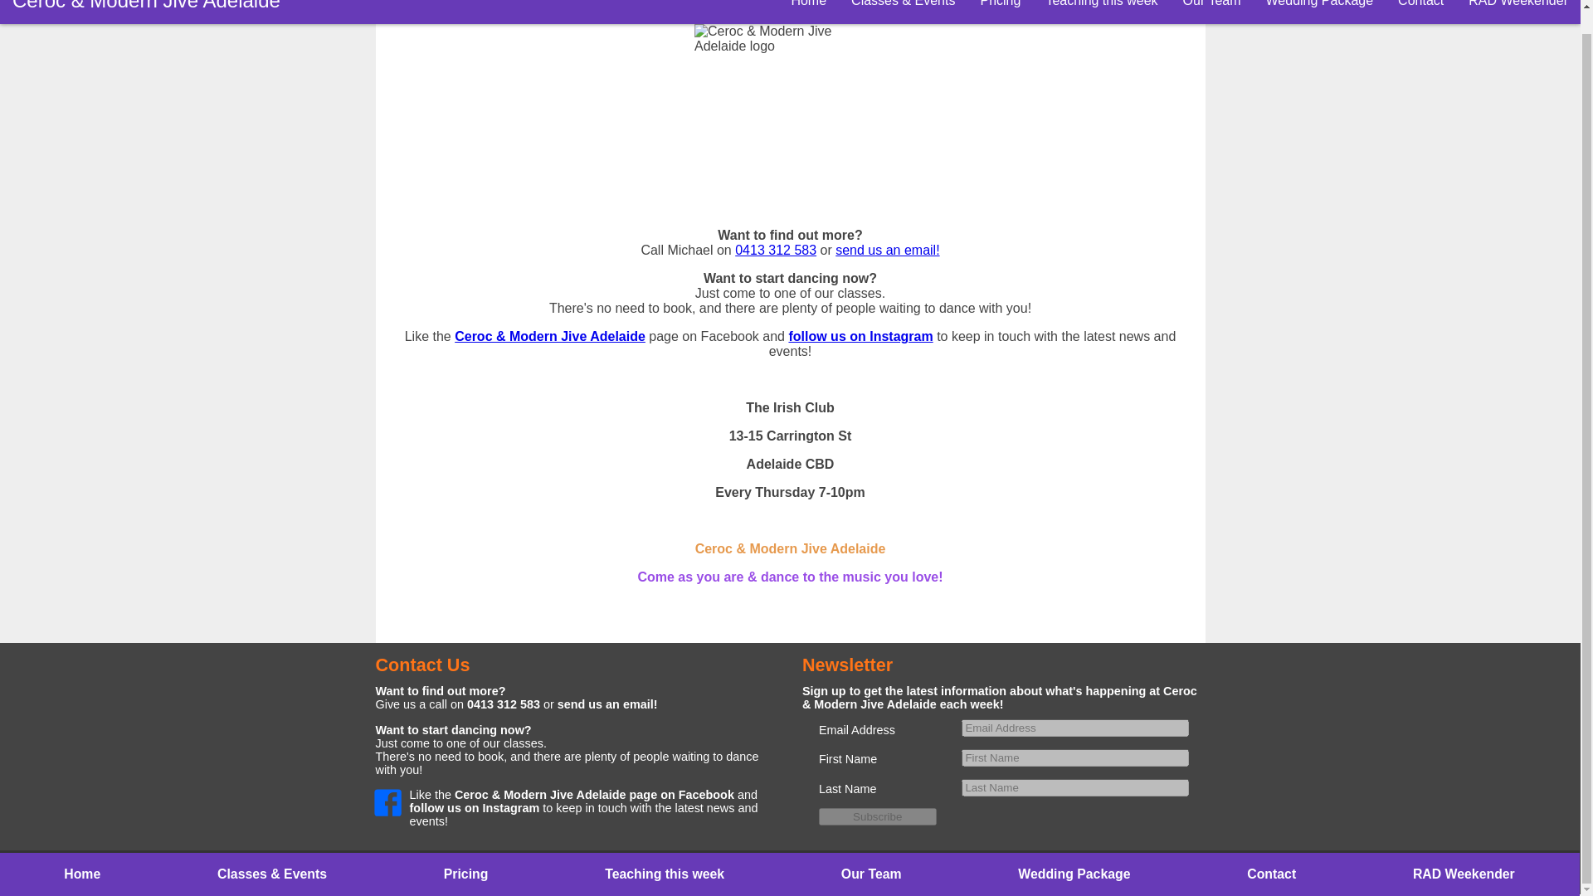 The image size is (1593, 896). What do you see at coordinates (1074, 874) in the screenshot?
I see `Wedding Package` at bounding box center [1074, 874].